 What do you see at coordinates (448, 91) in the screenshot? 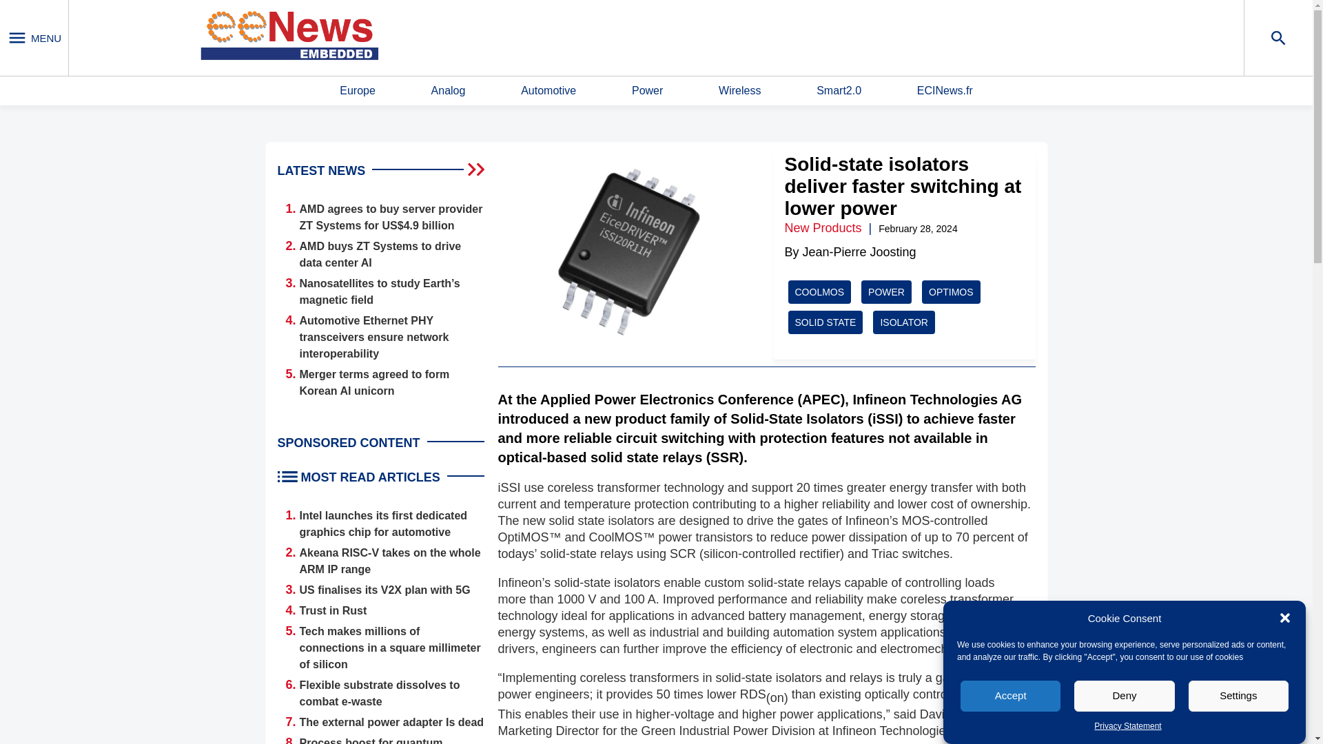
I see `Analog` at bounding box center [448, 91].